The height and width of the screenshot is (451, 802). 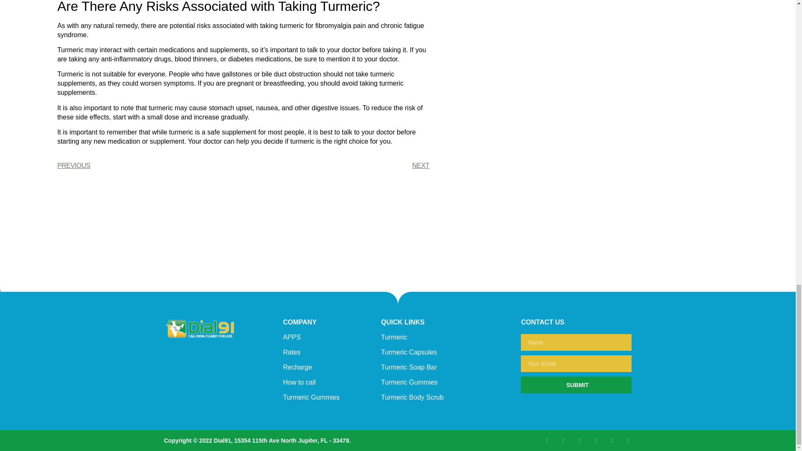 What do you see at coordinates (292, 337) in the screenshot?
I see `APPS` at bounding box center [292, 337].